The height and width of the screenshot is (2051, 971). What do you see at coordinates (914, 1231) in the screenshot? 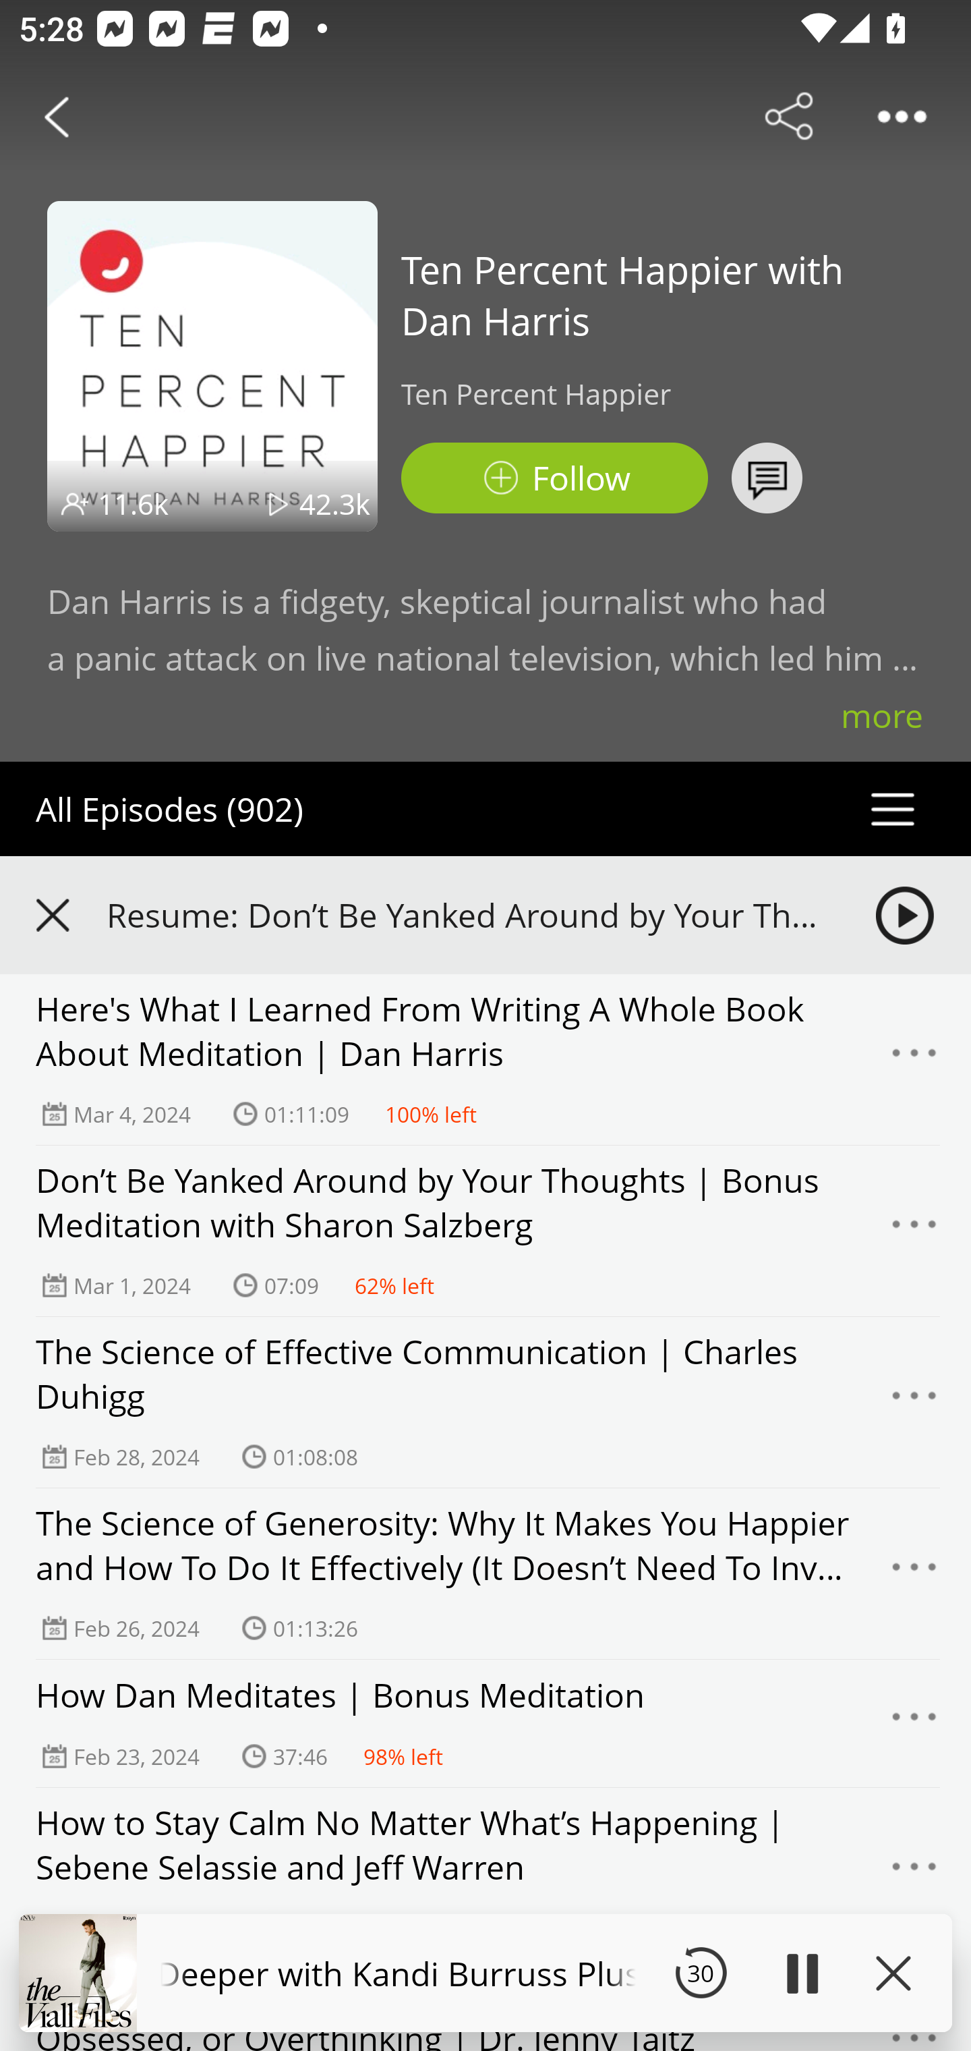
I see `Menu` at bounding box center [914, 1231].